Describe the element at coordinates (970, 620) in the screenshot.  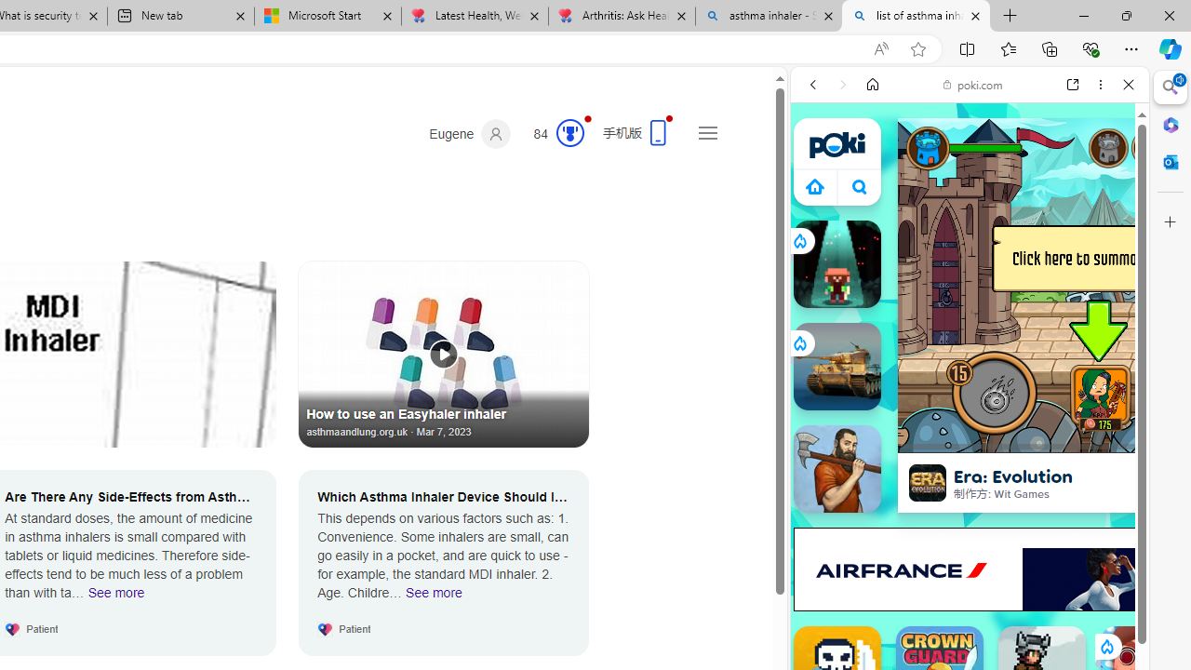
I see `Sports Games` at that location.